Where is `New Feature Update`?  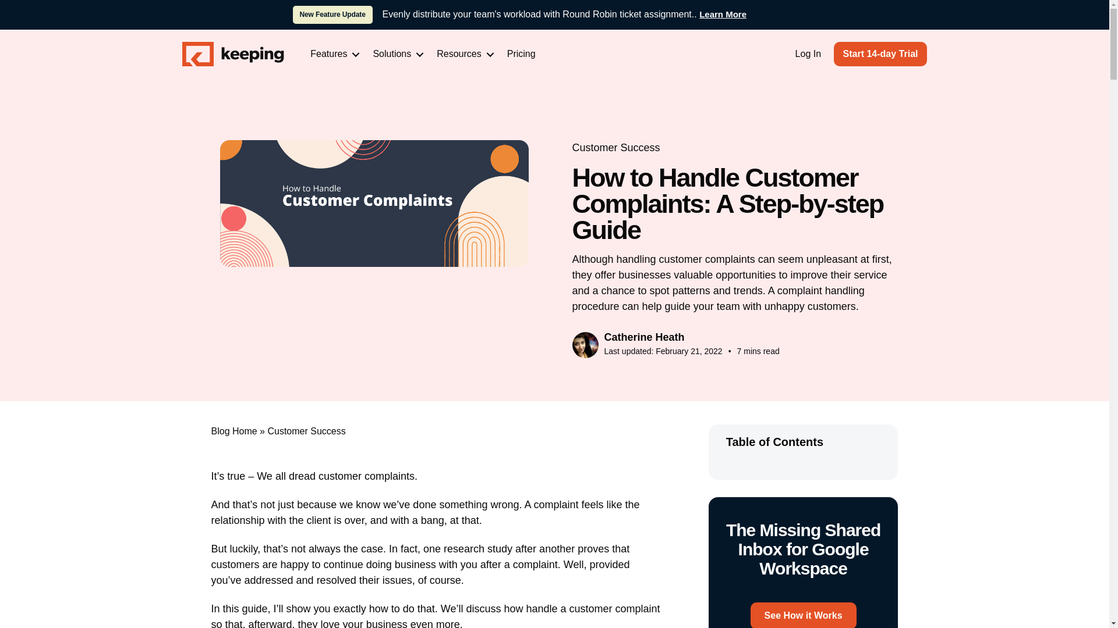
New Feature Update is located at coordinates (332, 15).